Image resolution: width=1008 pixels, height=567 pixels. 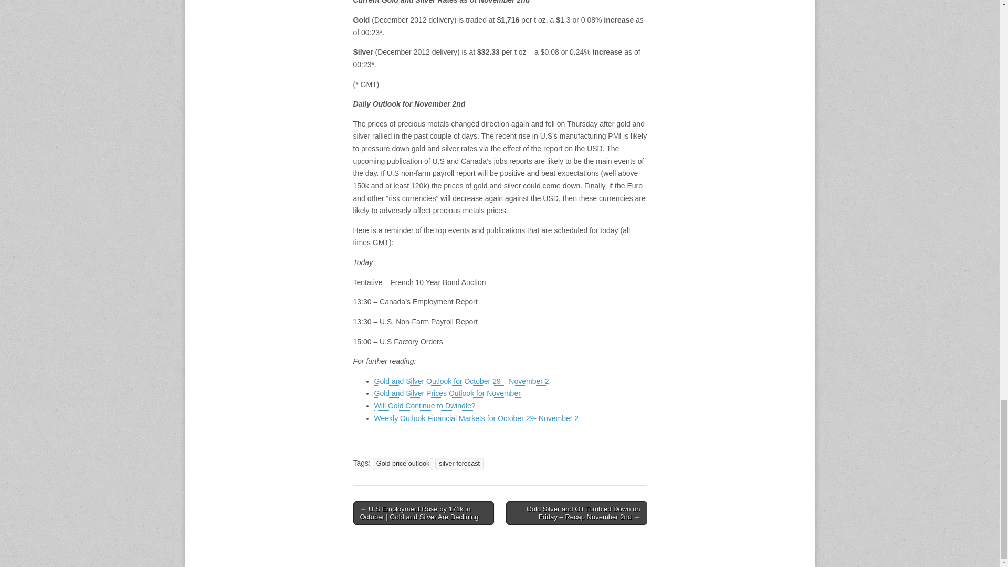 What do you see at coordinates (424, 405) in the screenshot?
I see `Will Gold Continue to Dwindle?` at bounding box center [424, 405].